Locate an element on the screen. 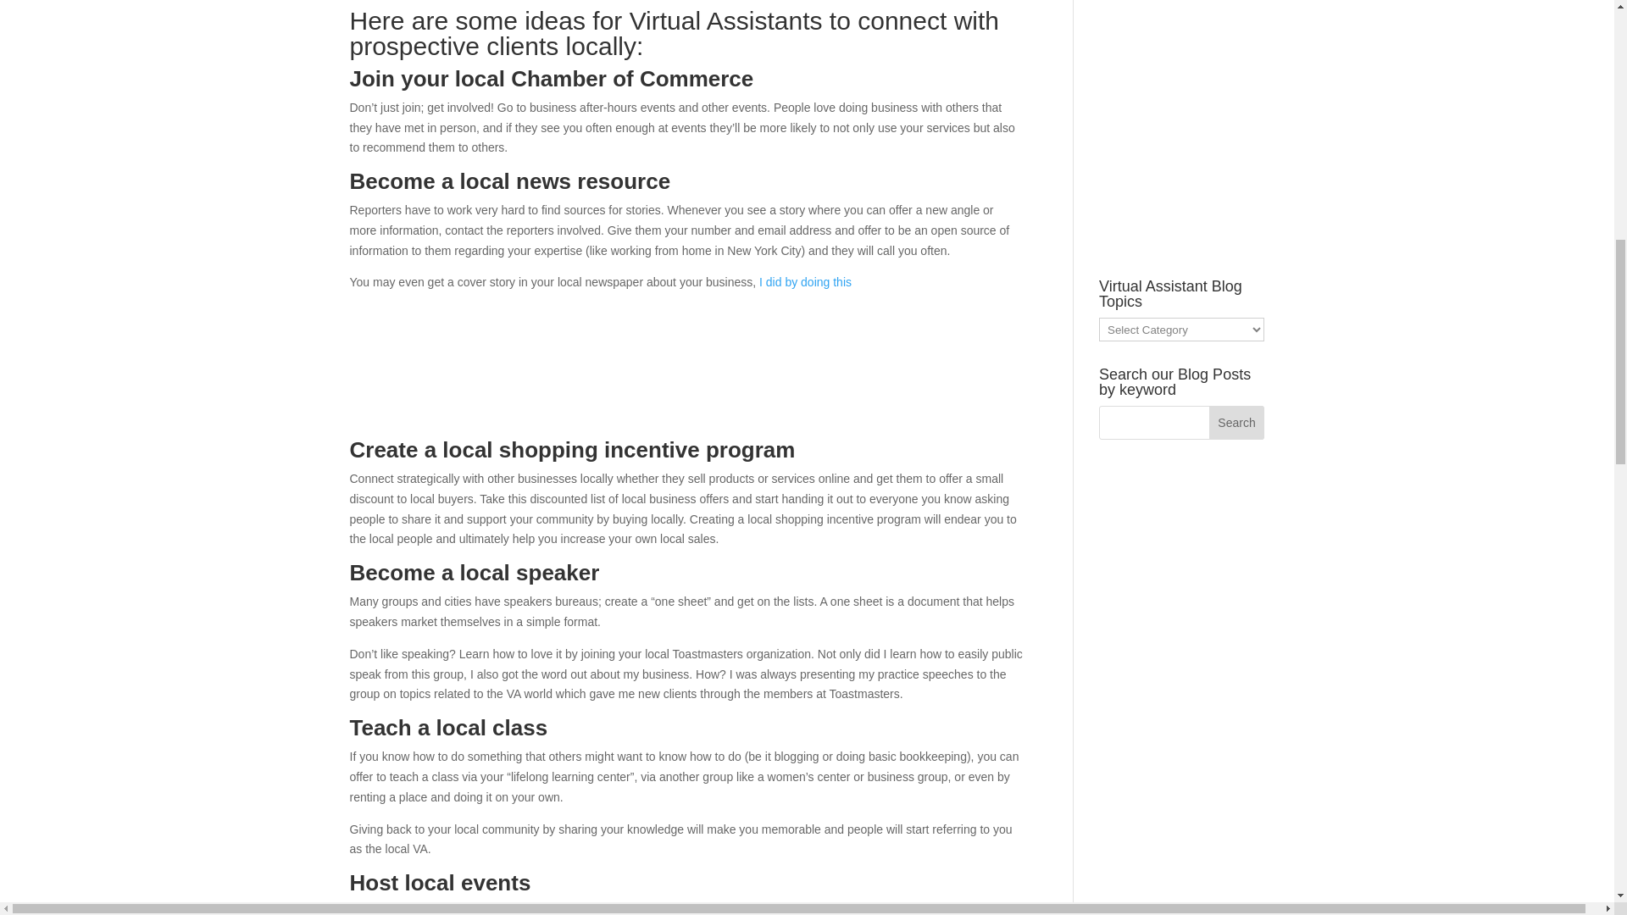 This screenshot has height=915, width=1627. Search is located at coordinates (1237, 423).